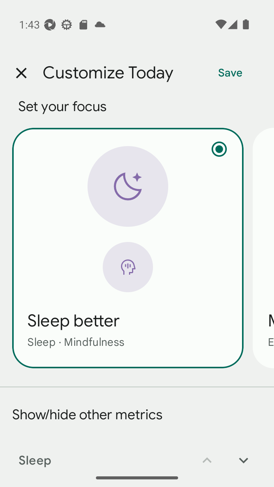 Image resolution: width=274 pixels, height=487 pixels. What do you see at coordinates (244, 455) in the screenshot?
I see `Move Sleep down` at bounding box center [244, 455].